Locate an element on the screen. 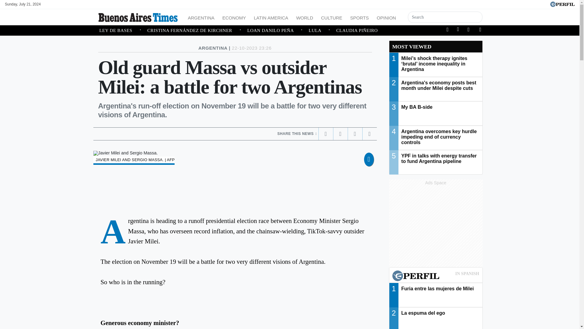  LULA is located at coordinates (322, 30).